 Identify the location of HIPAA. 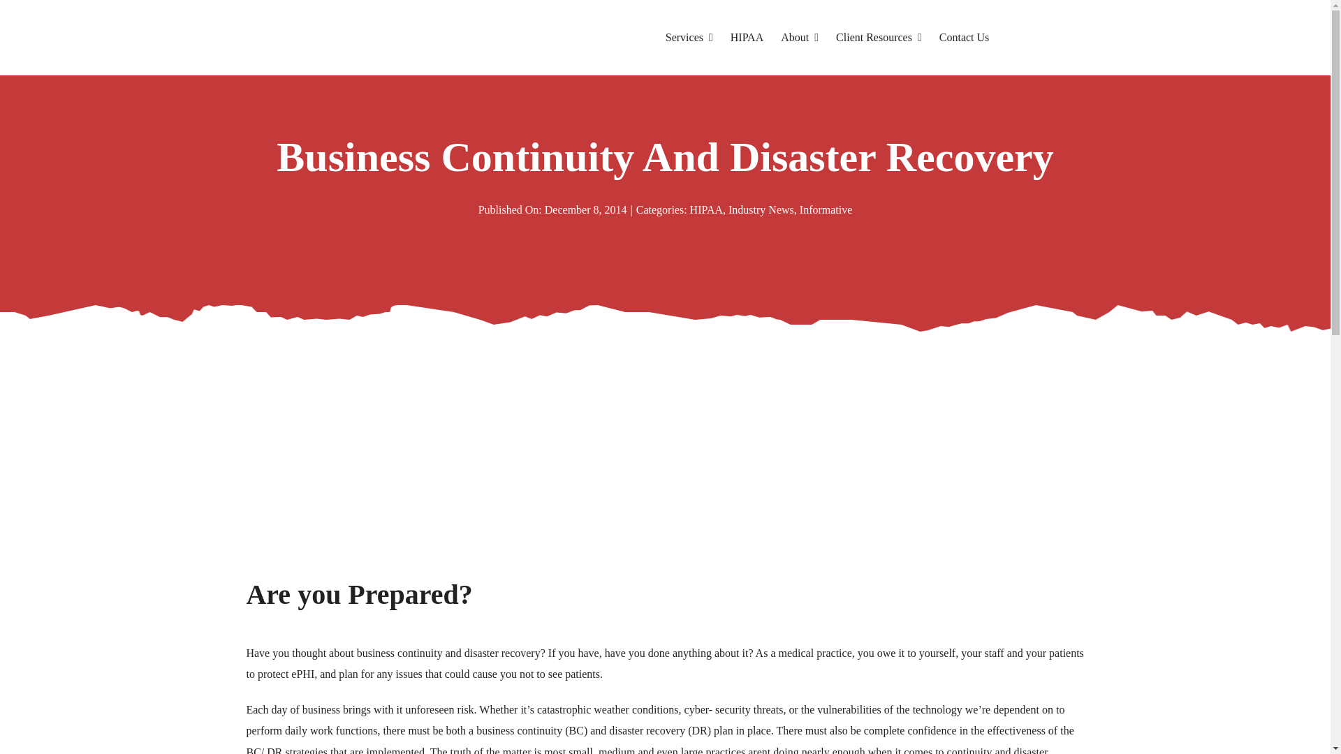
(706, 209).